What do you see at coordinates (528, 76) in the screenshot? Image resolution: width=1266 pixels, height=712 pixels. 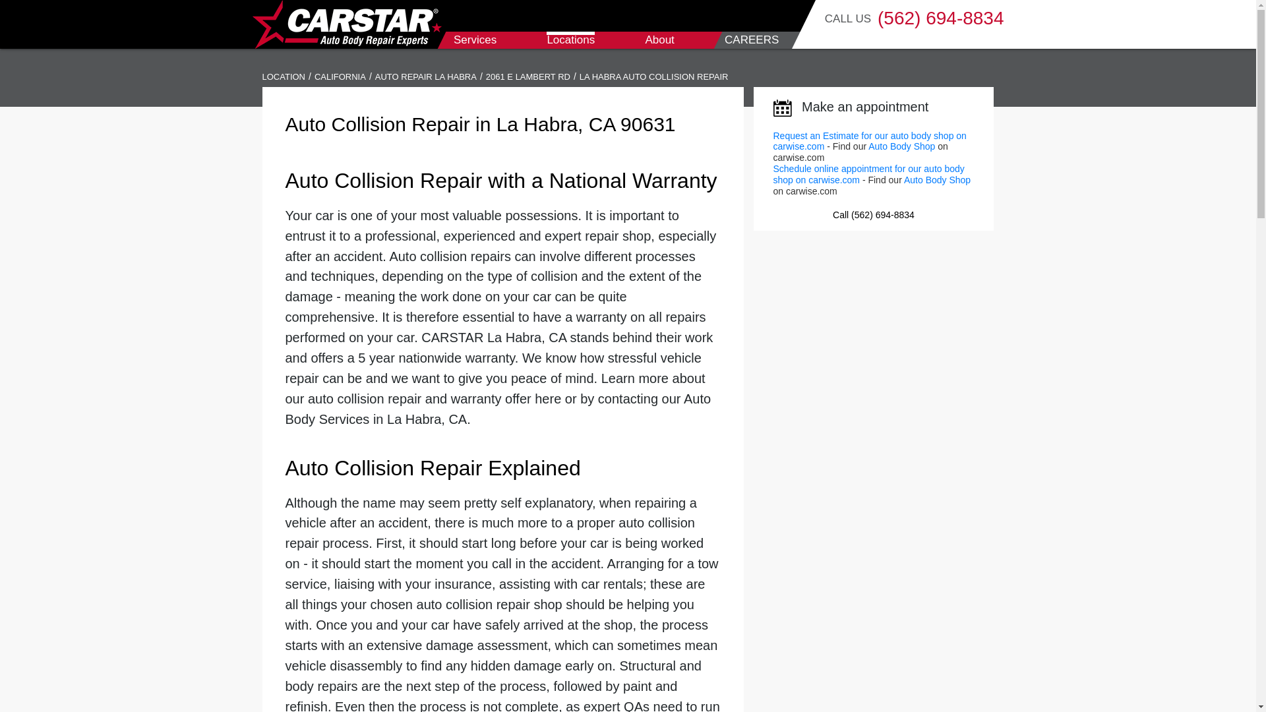 I see `2061 E LAMBERT RD` at bounding box center [528, 76].